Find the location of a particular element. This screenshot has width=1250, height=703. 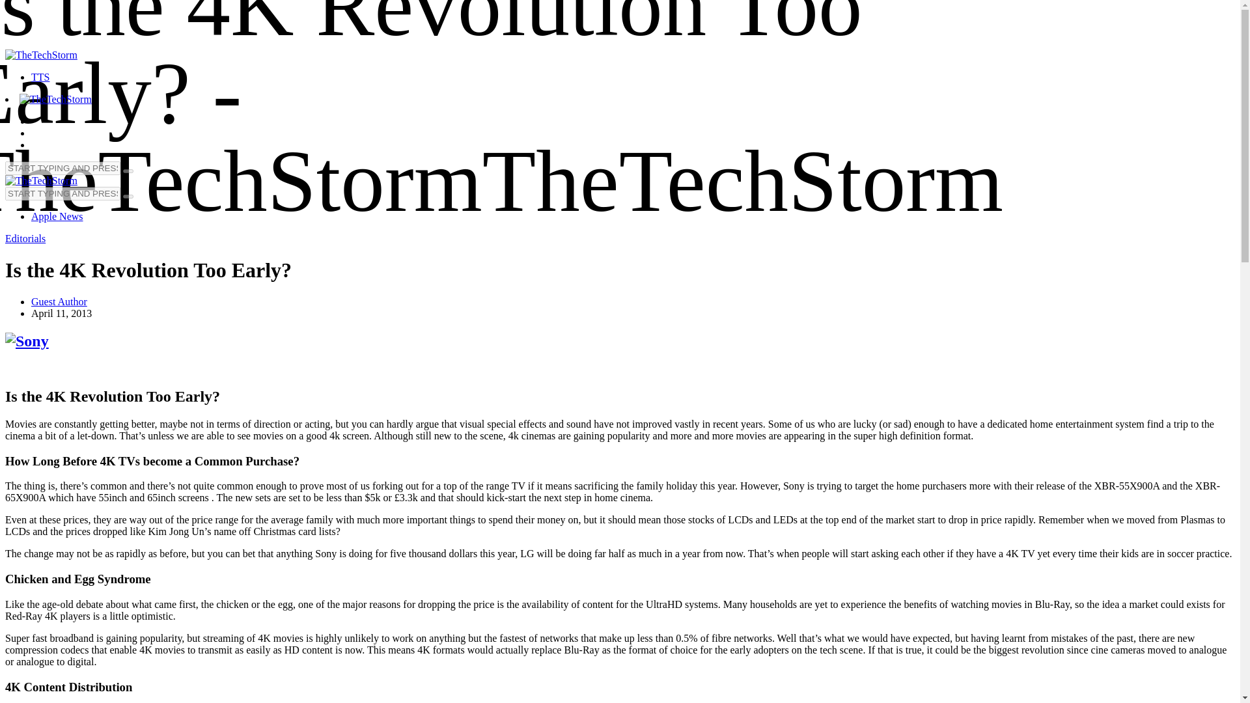

TheTechStorm is located at coordinates (55, 99).